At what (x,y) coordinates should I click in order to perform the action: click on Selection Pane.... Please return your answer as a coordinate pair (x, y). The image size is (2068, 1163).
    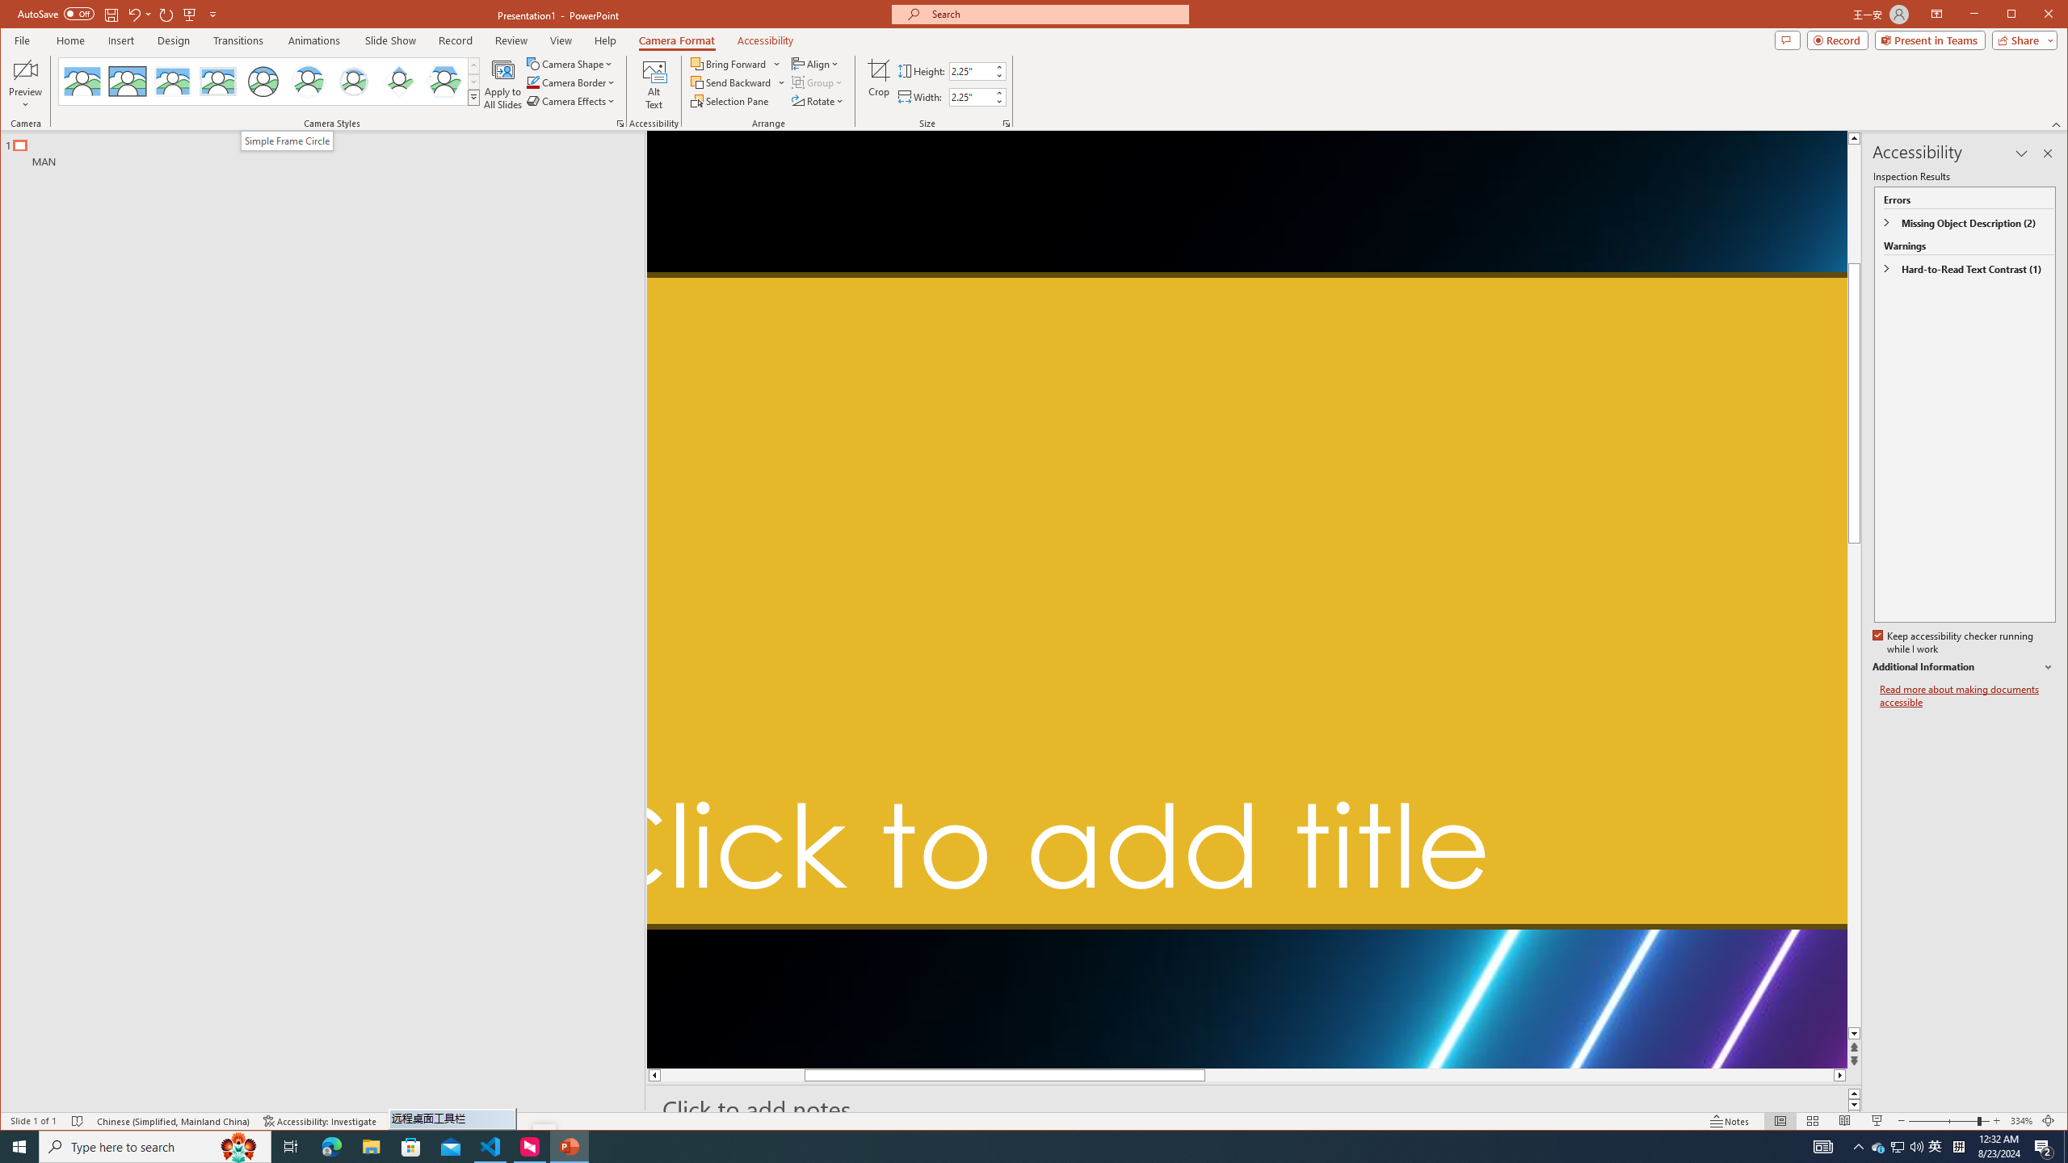
    Looking at the image, I should click on (730, 100).